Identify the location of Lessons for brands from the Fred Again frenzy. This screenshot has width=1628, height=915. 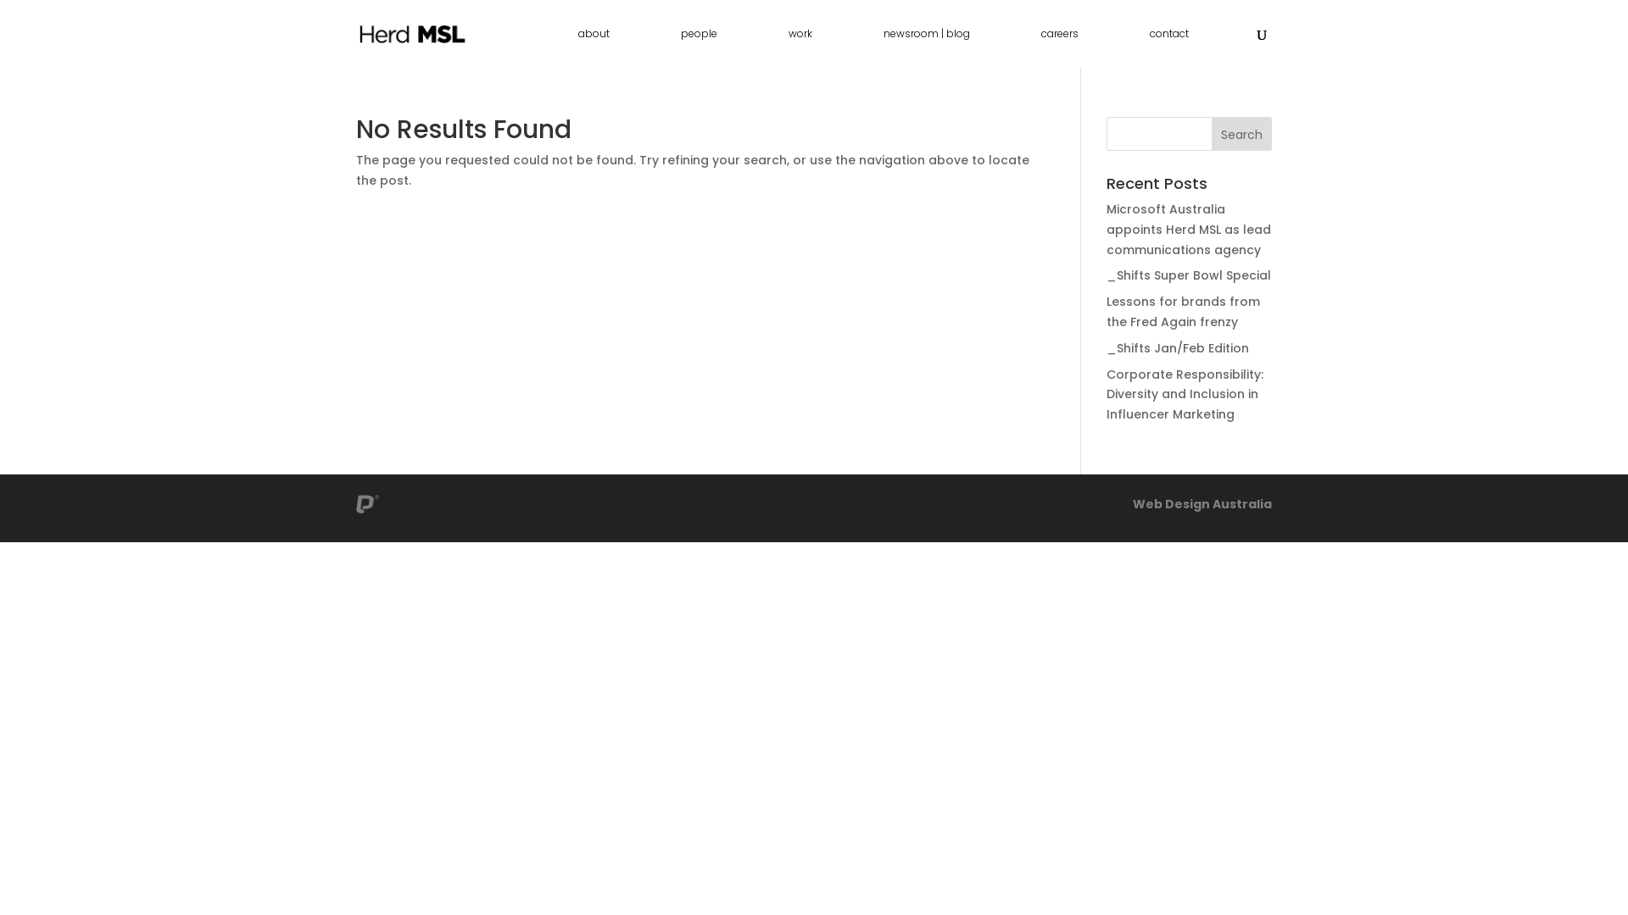
(1184, 312).